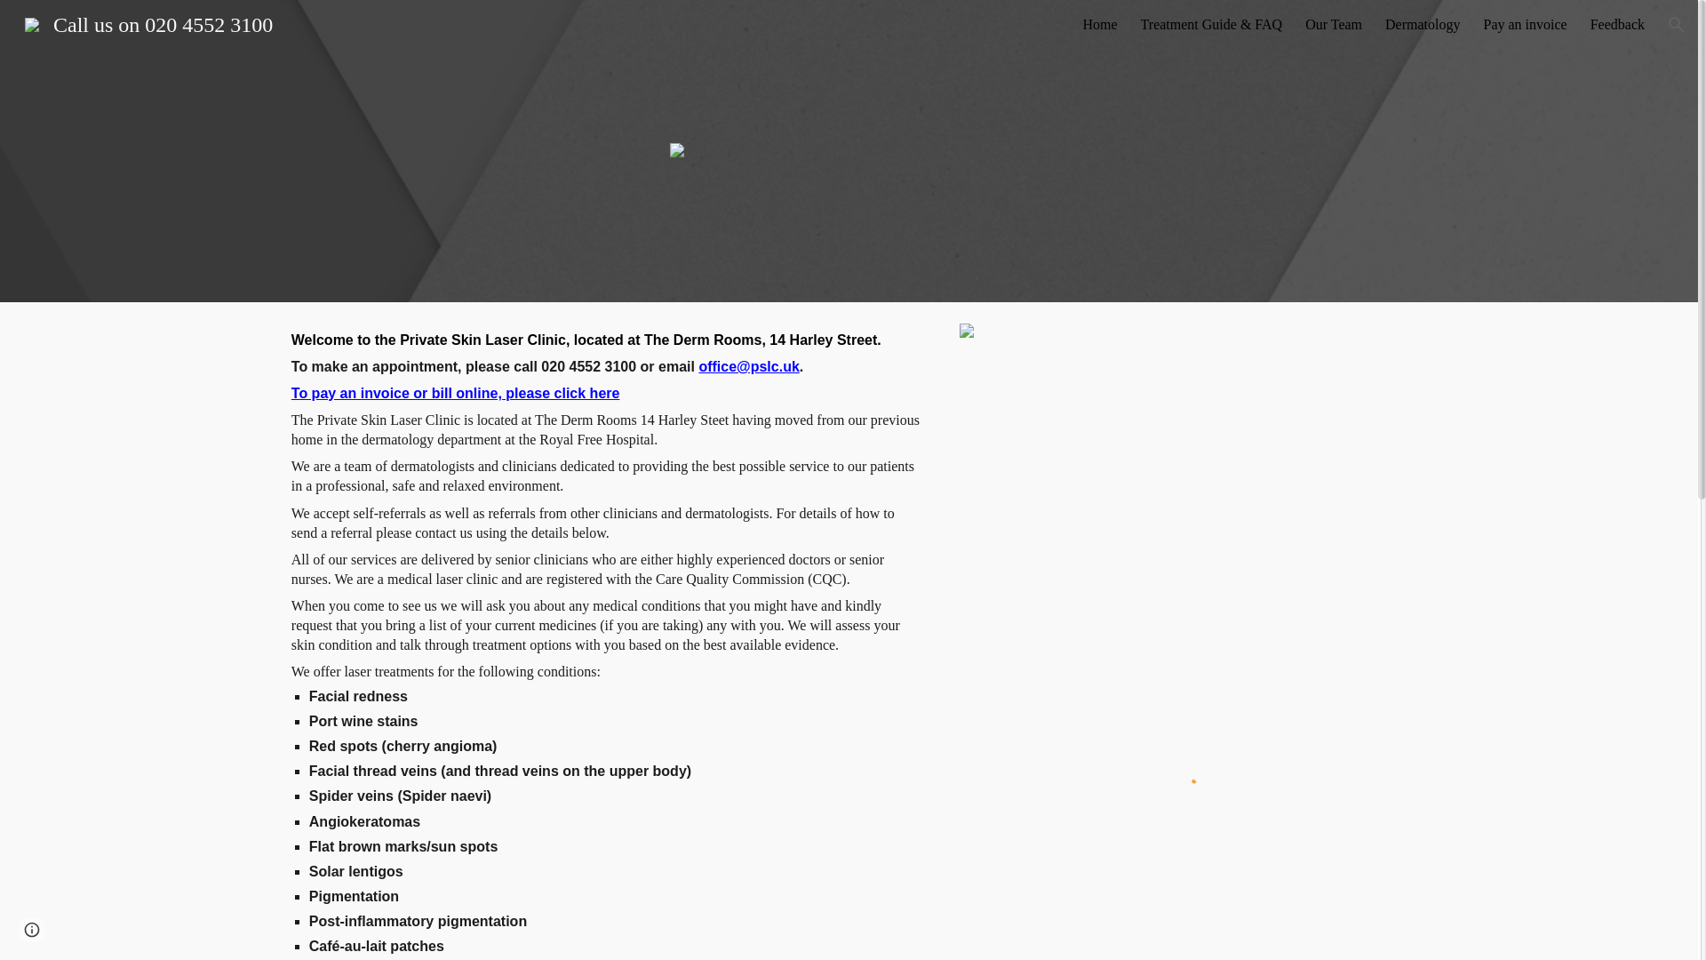 This screenshot has width=1706, height=960. Describe the element at coordinates (1099, 25) in the screenshot. I see `Home` at that location.